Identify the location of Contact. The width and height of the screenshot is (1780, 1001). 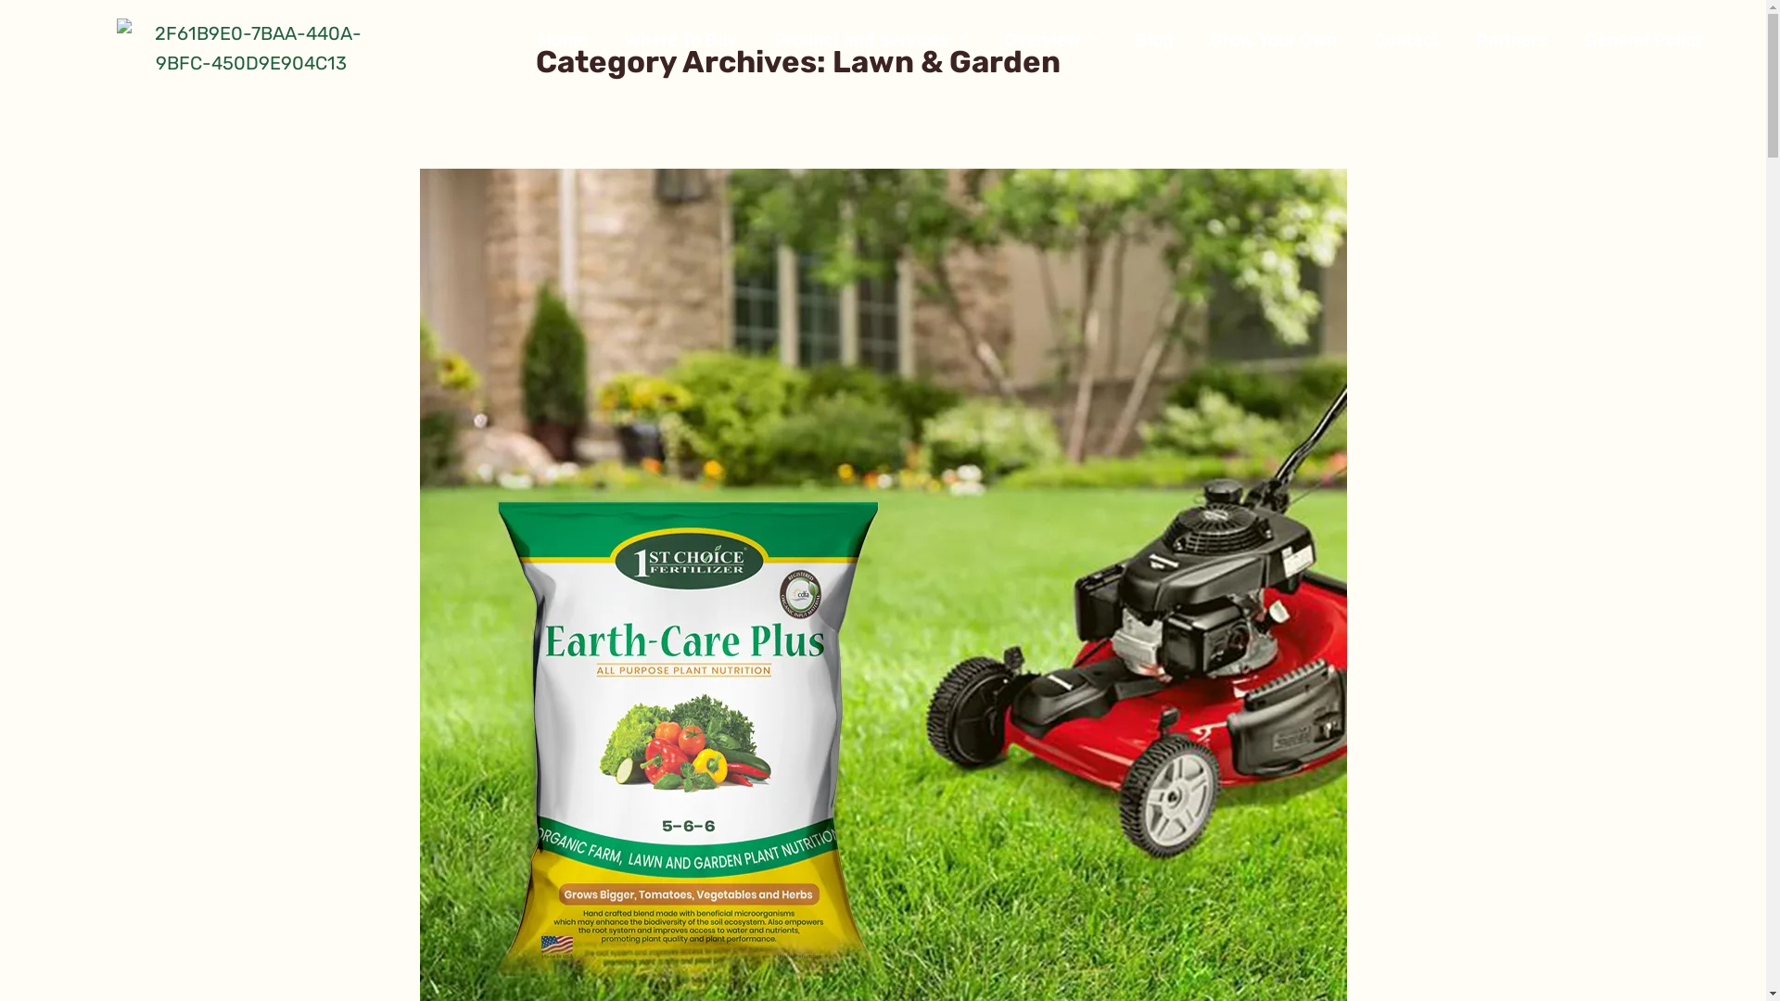
(1406, 40).